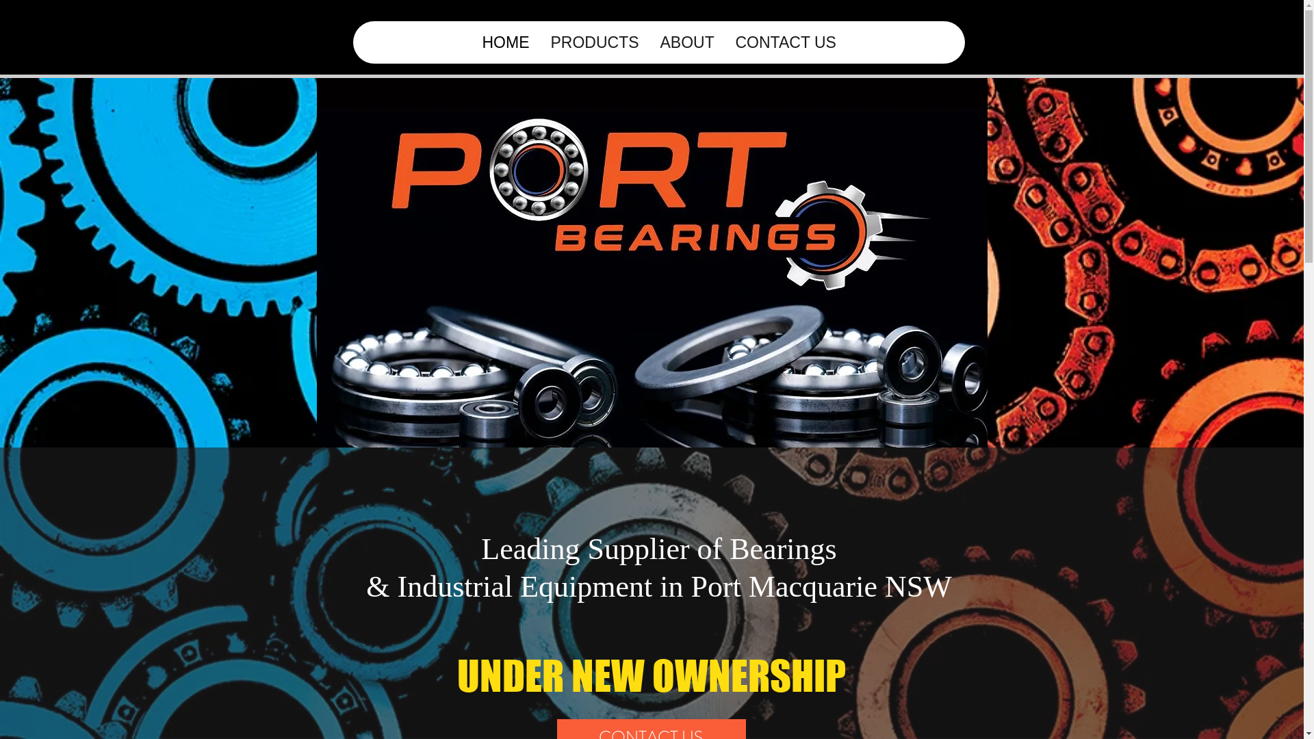 The image size is (1314, 739). I want to click on CONTACT US, so click(785, 42).